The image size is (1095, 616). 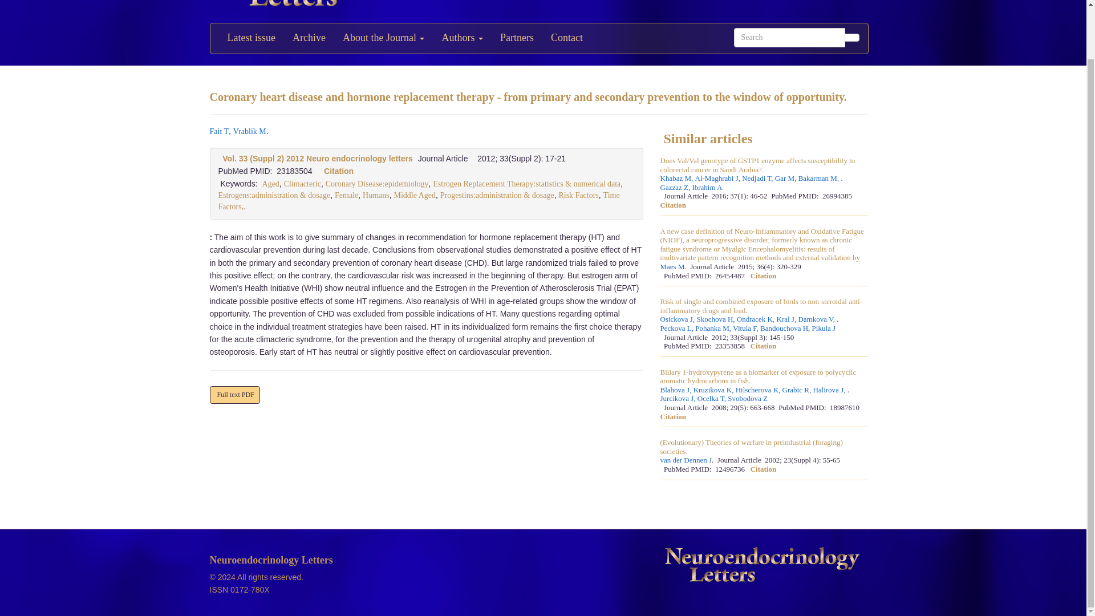 What do you see at coordinates (419, 201) in the screenshot?
I see `Time Factors,` at bounding box center [419, 201].